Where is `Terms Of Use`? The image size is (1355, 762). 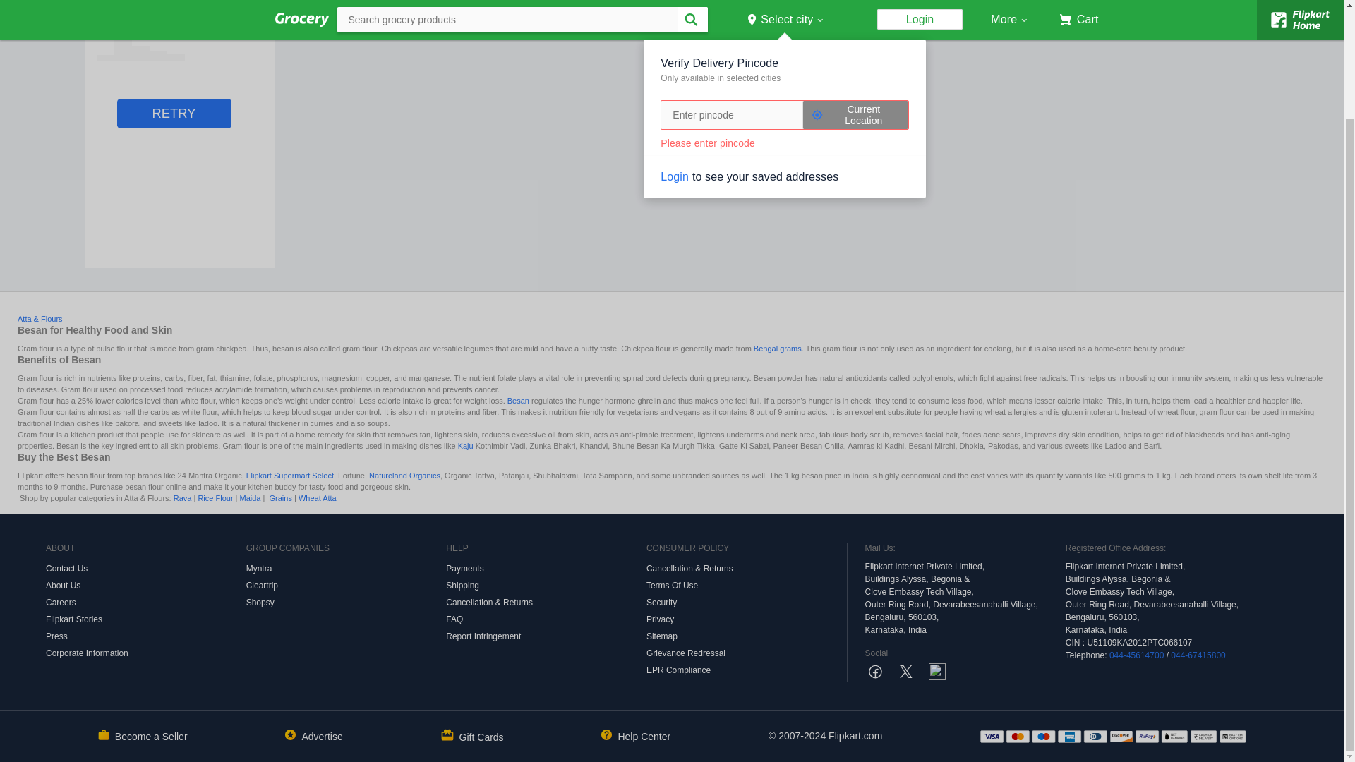
Terms Of Use is located at coordinates (747, 586).